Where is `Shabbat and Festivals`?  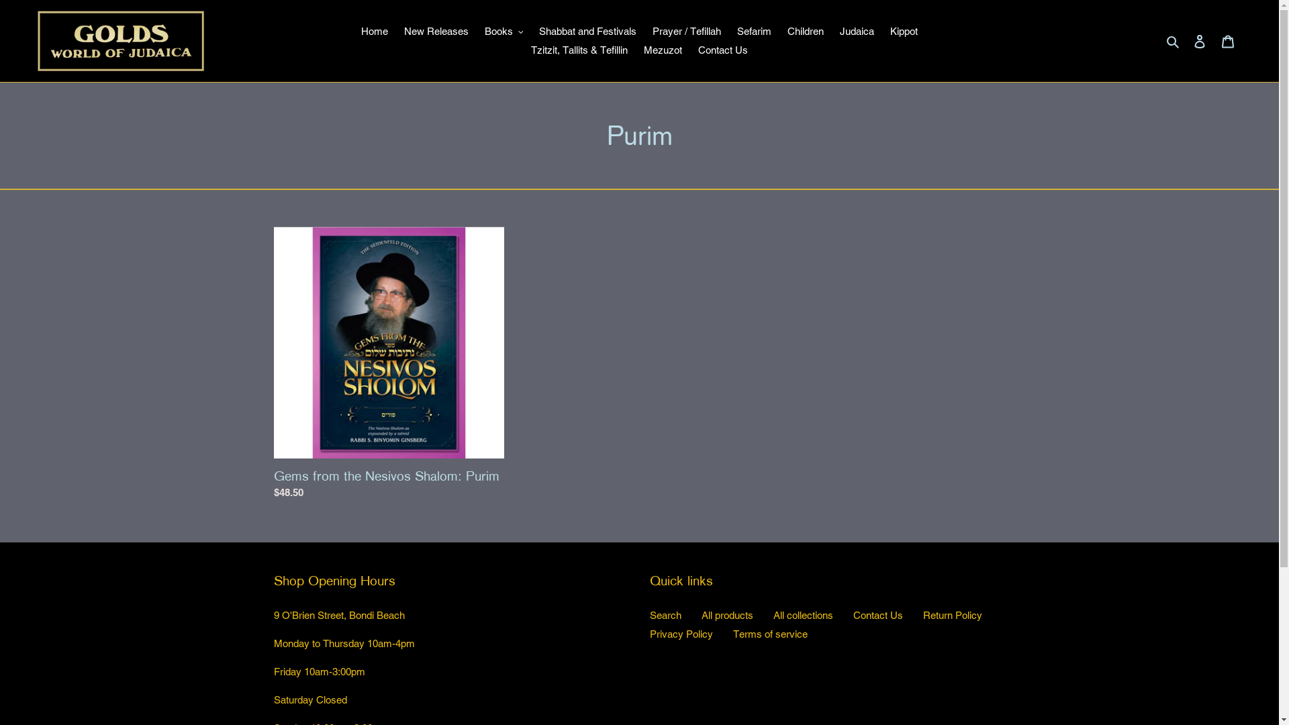
Shabbat and Festivals is located at coordinates (588, 32).